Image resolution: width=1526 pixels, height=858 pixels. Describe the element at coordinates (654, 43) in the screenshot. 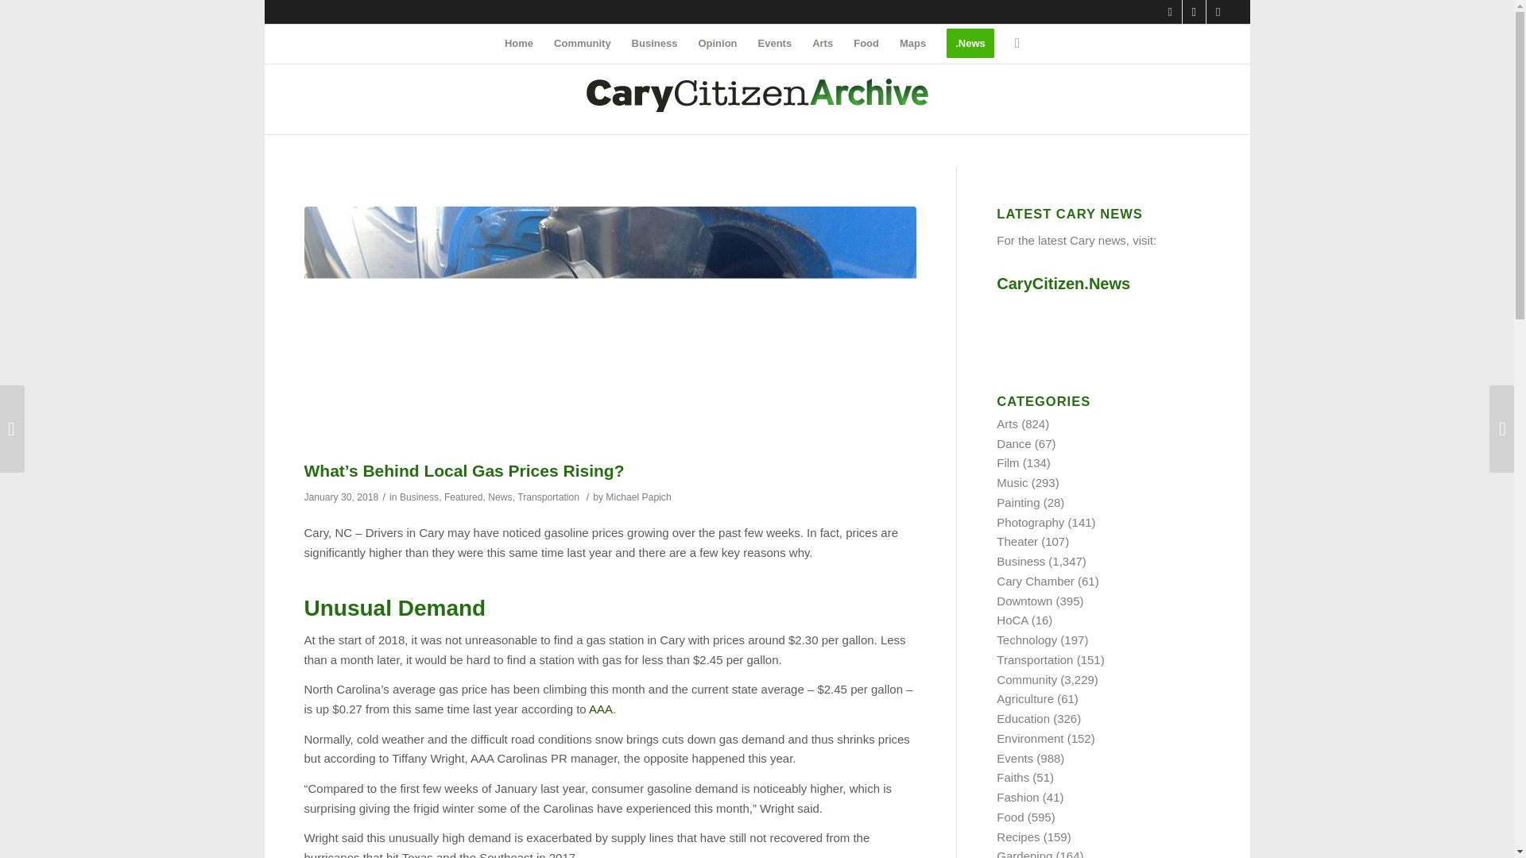

I see `Business` at that location.